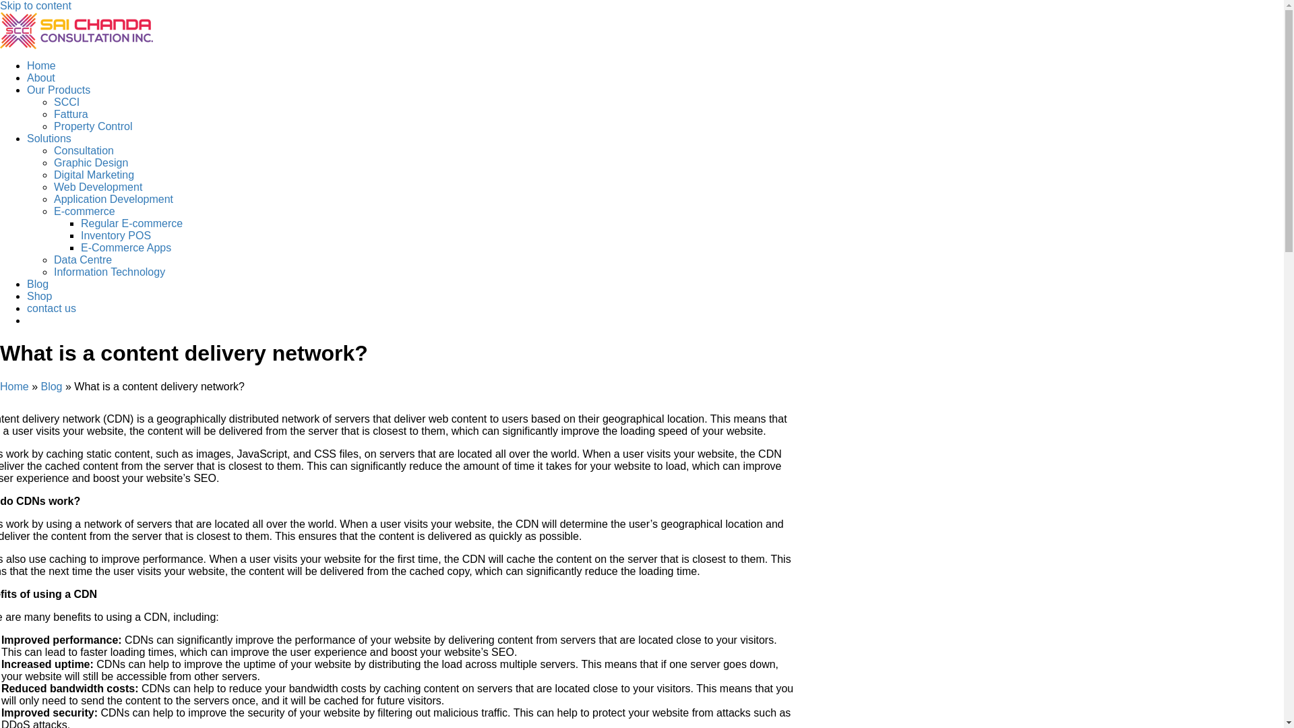 The height and width of the screenshot is (728, 1294). What do you see at coordinates (125, 247) in the screenshot?
I see `E-Commerce Apps` at bounding box center [125, 247].